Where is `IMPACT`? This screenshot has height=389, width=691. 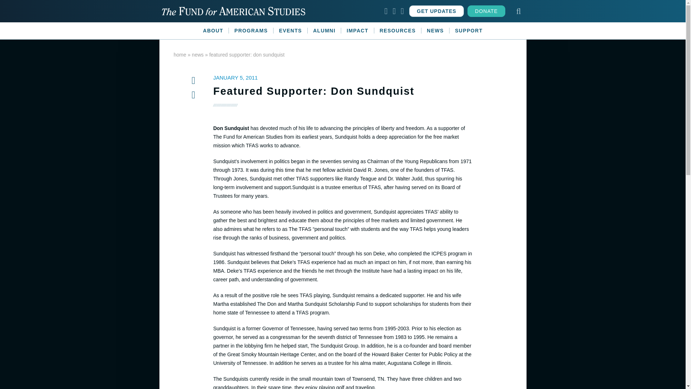 IMPACT is located at coordinates (357, 30).